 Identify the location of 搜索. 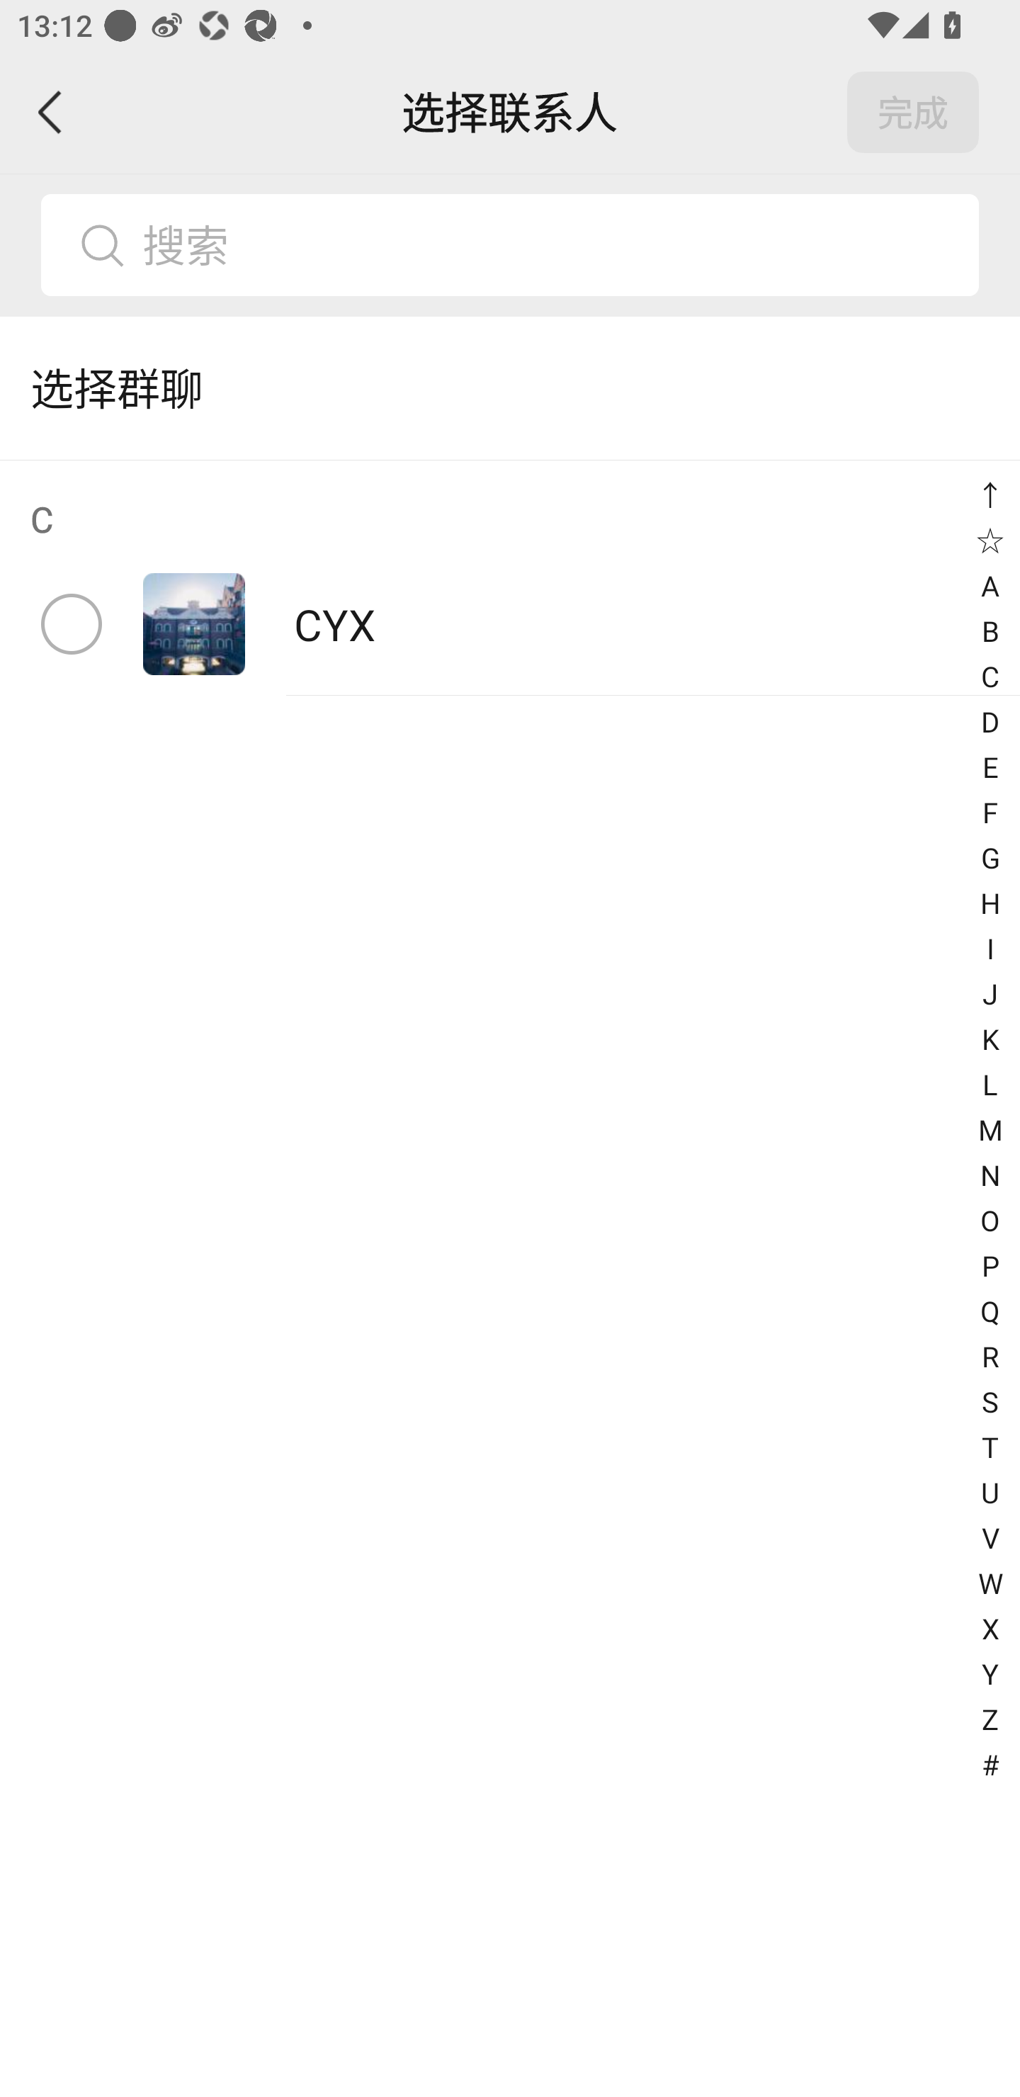
(550, 245).